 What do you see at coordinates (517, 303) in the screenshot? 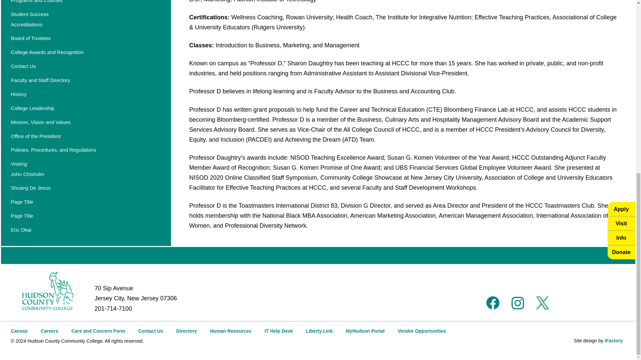
I see `instagram` at bounding box center [517, 303].